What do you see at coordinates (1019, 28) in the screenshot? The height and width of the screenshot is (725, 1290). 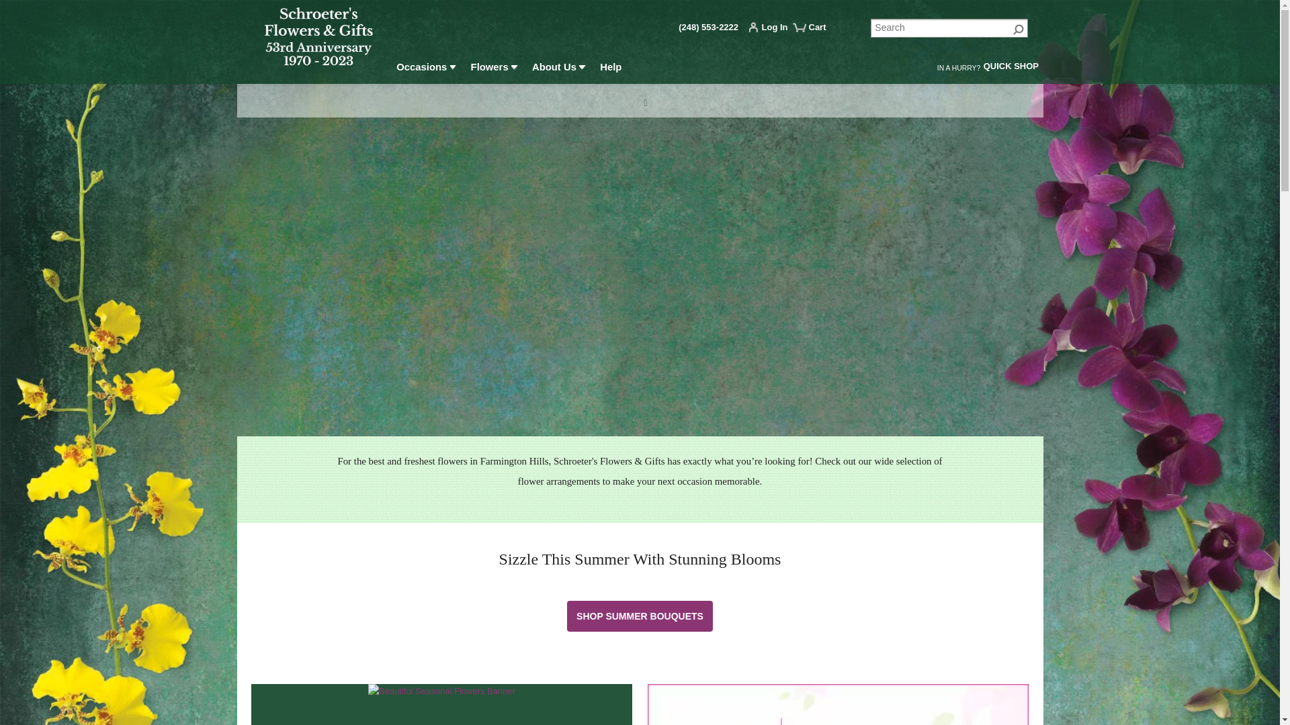 I see `Go` at bounding box center [1019, 28].